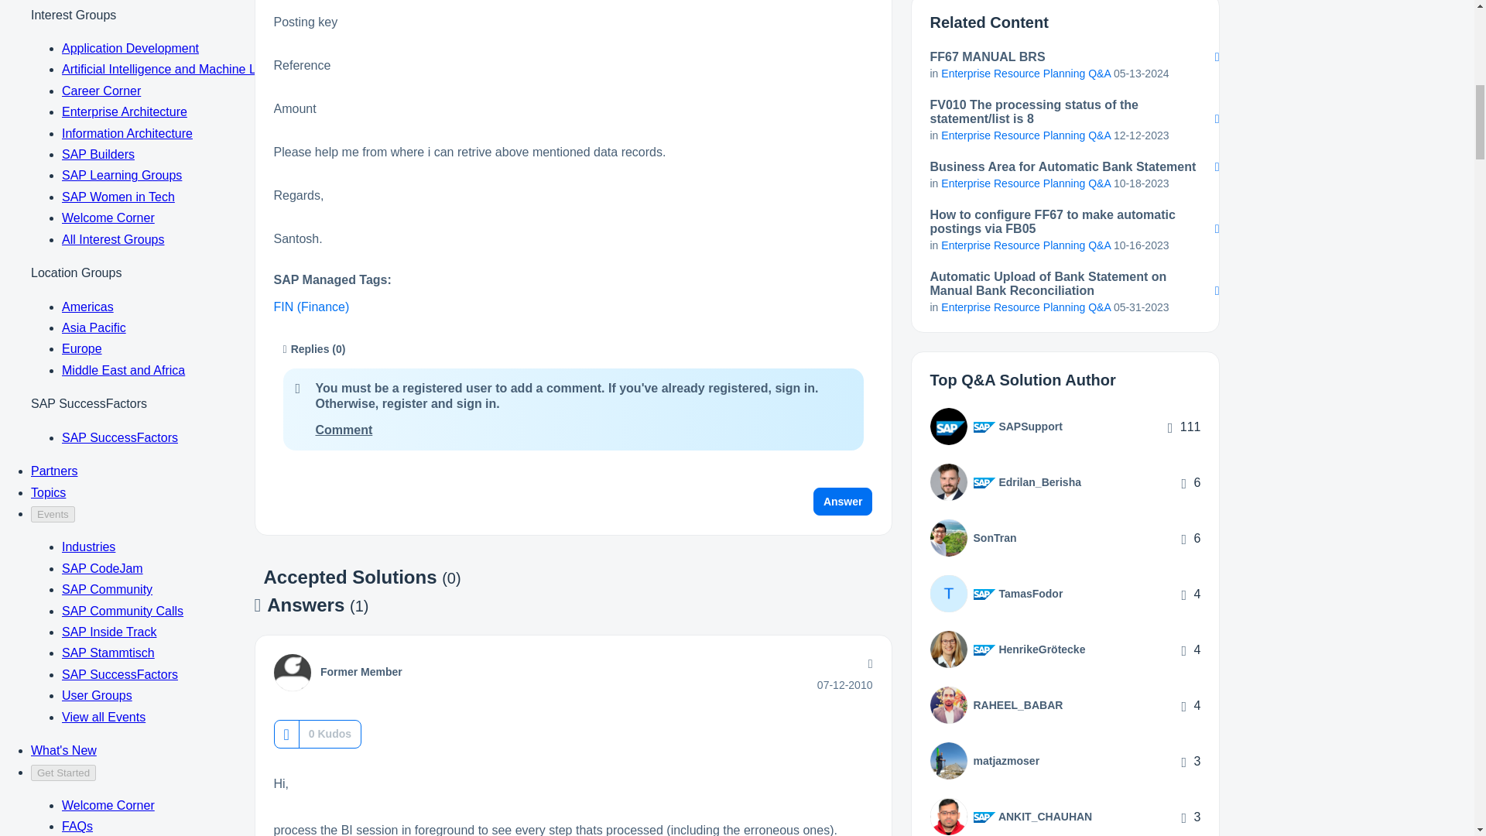  Describe the element at coordinates (843, 502) in the screenshot. I see `Answer` at that location.